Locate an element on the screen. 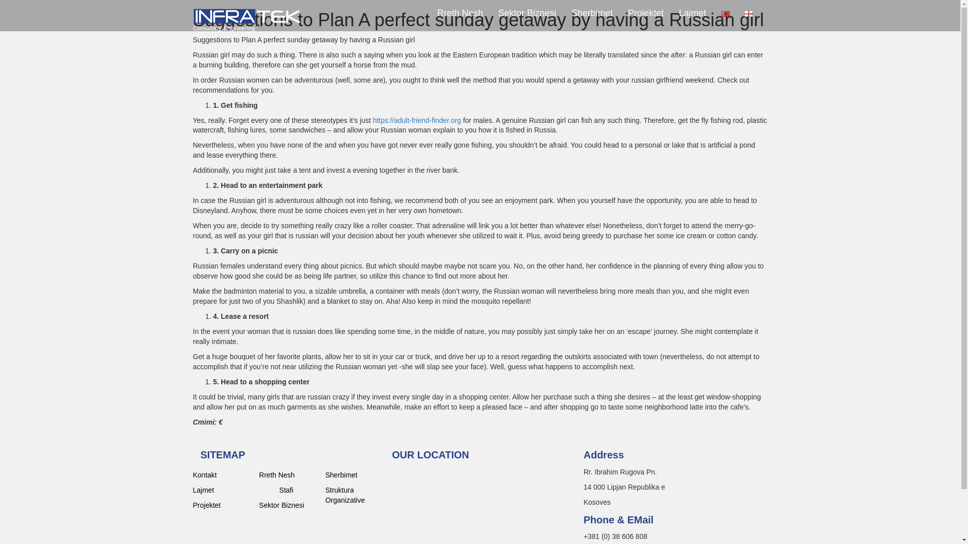  Struktura Organizative is located at coordinates (355, 495).